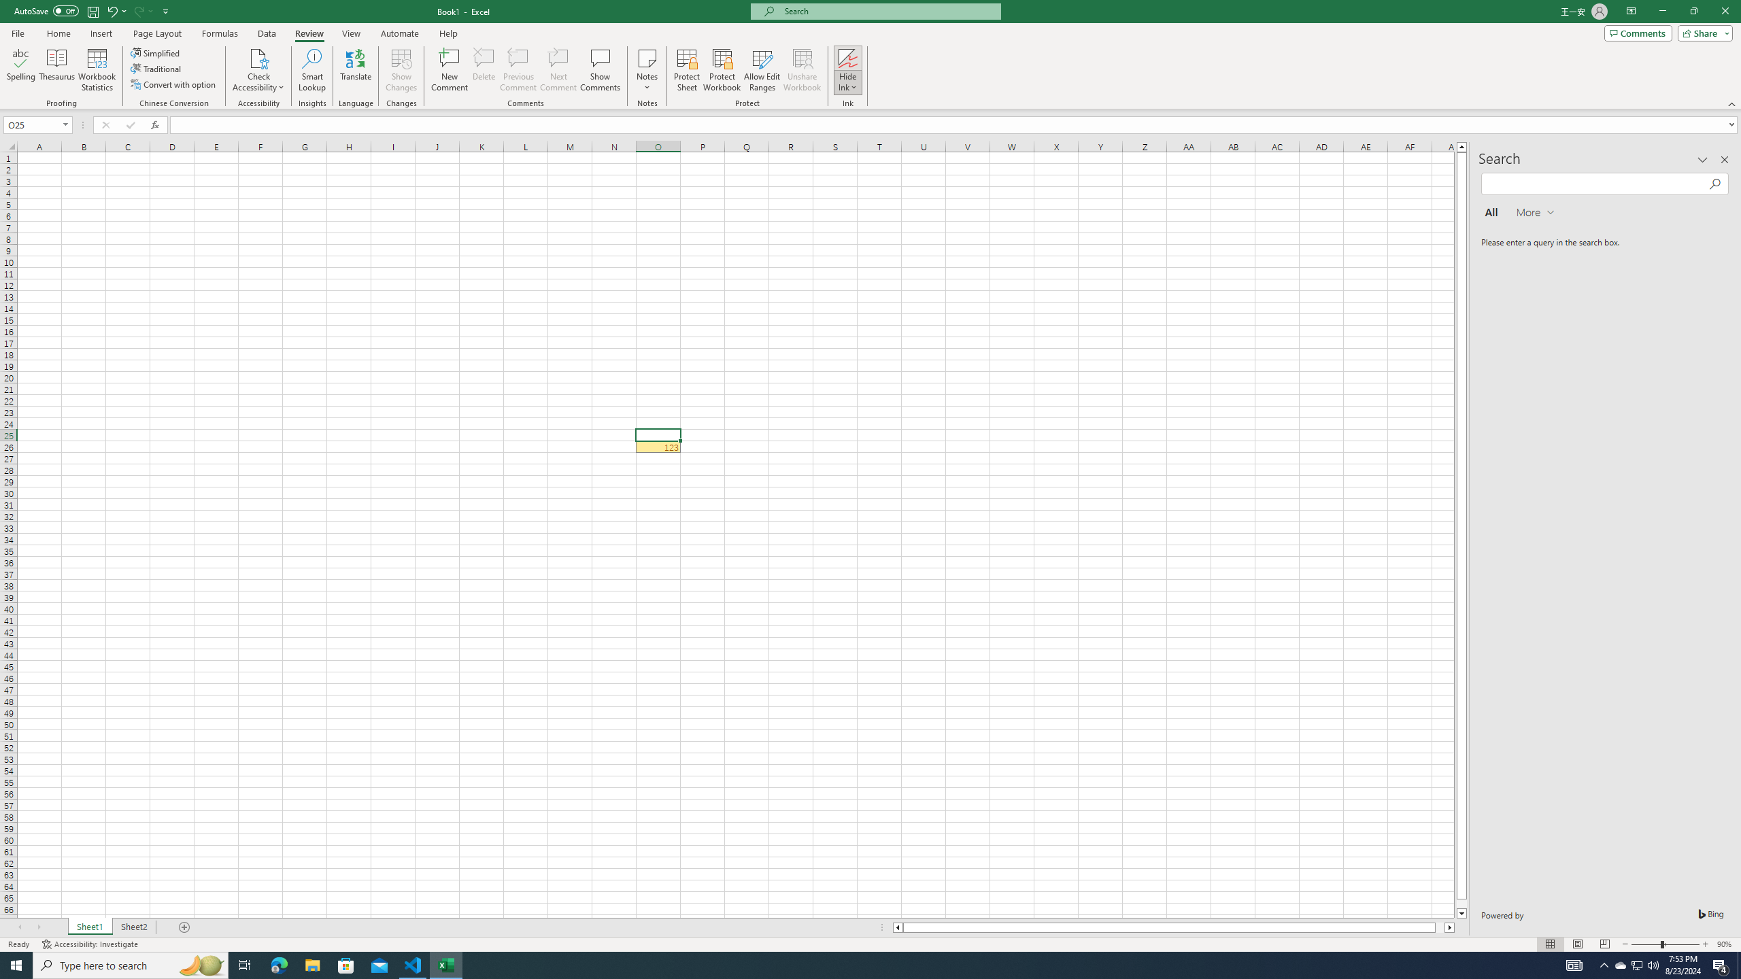 Image resolution: width=1741 pixels, height=979 pixels. What do you see at coordinates (101, 33) in the screenshot?
I see `Insert` at bounding box center [101, 33].